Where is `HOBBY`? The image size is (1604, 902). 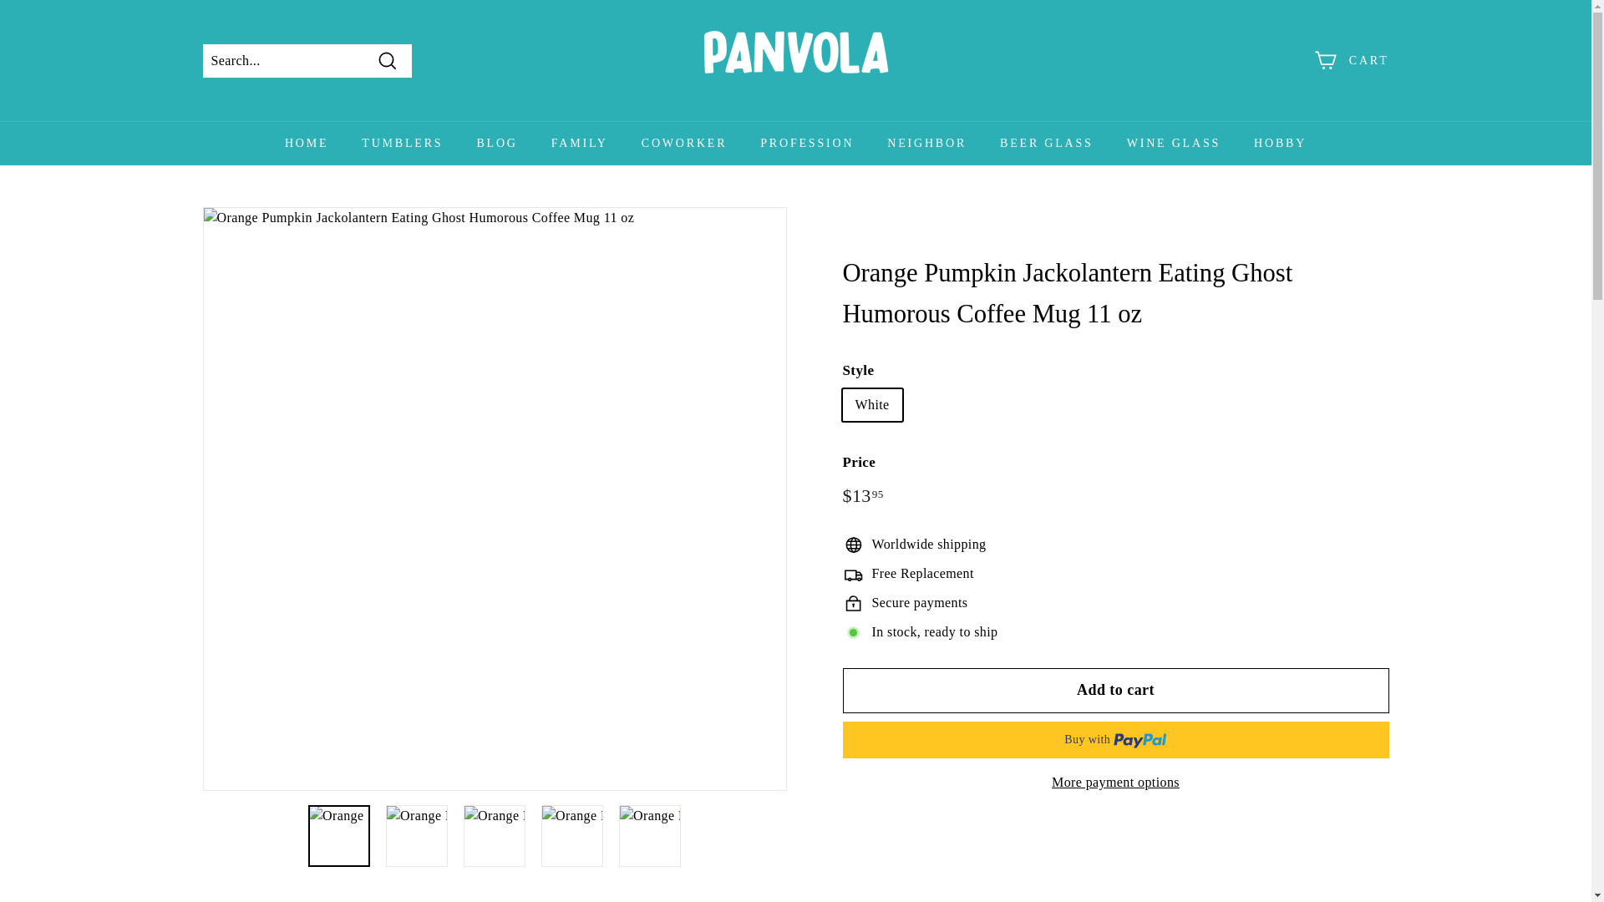 HOBBY is located at coordinates (1280, 142).